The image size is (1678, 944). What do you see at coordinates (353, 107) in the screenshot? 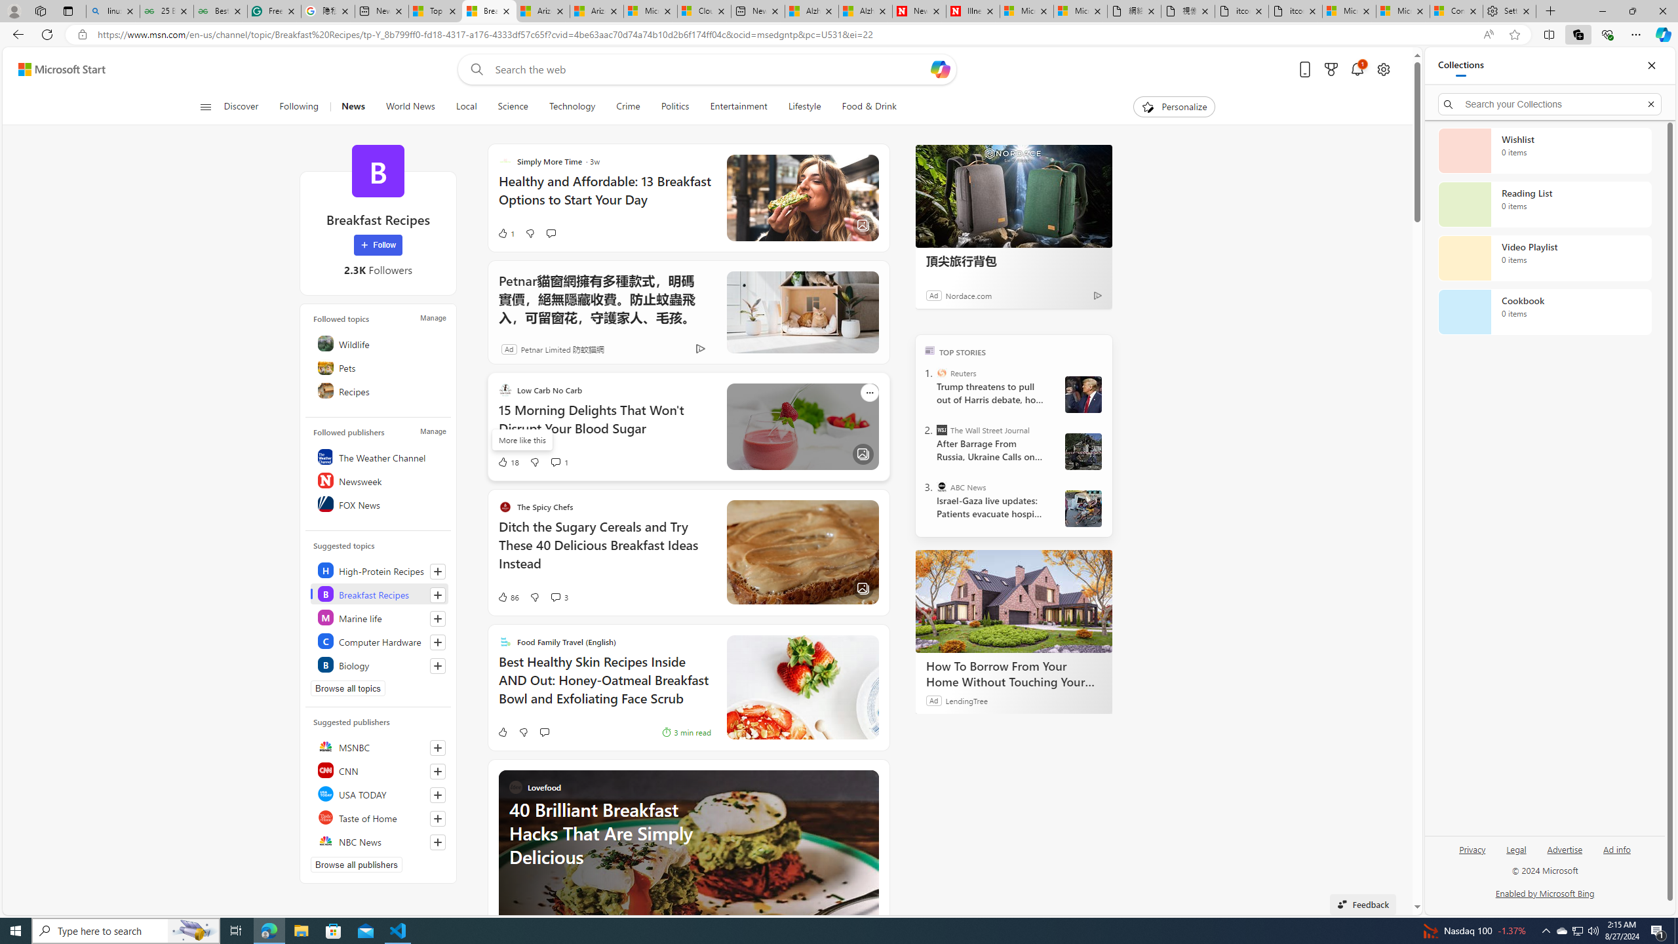
I see `News` at bounding box center [353, 107].